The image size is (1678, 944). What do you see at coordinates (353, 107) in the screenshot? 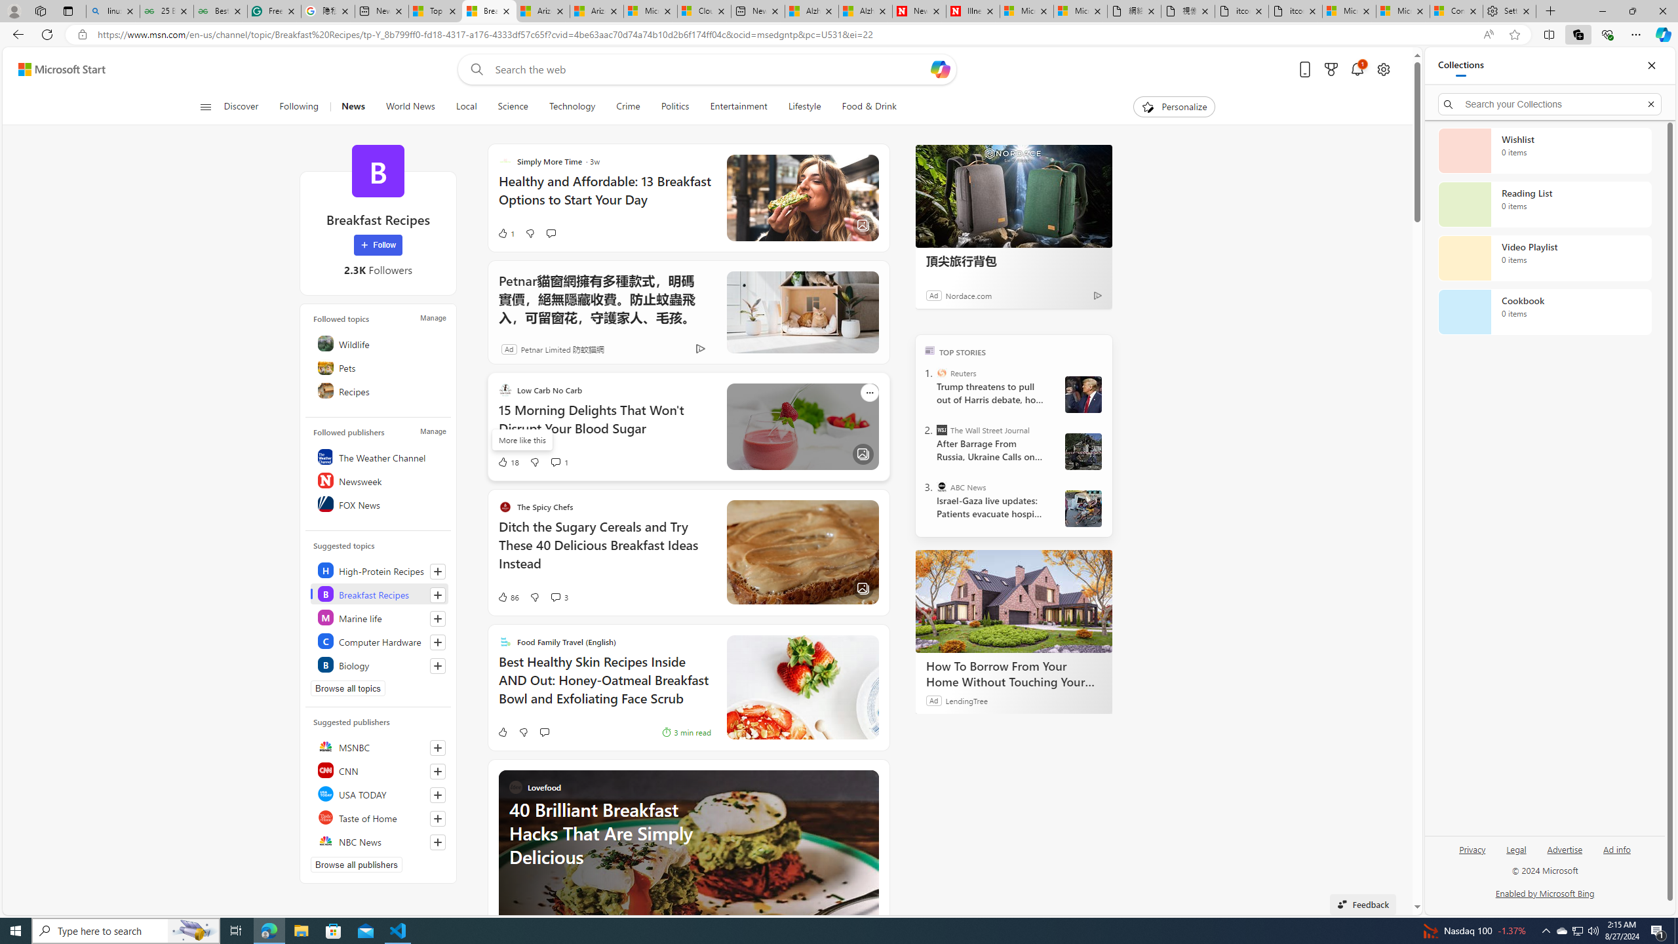
I see `News` at bounding box center [353, 107].